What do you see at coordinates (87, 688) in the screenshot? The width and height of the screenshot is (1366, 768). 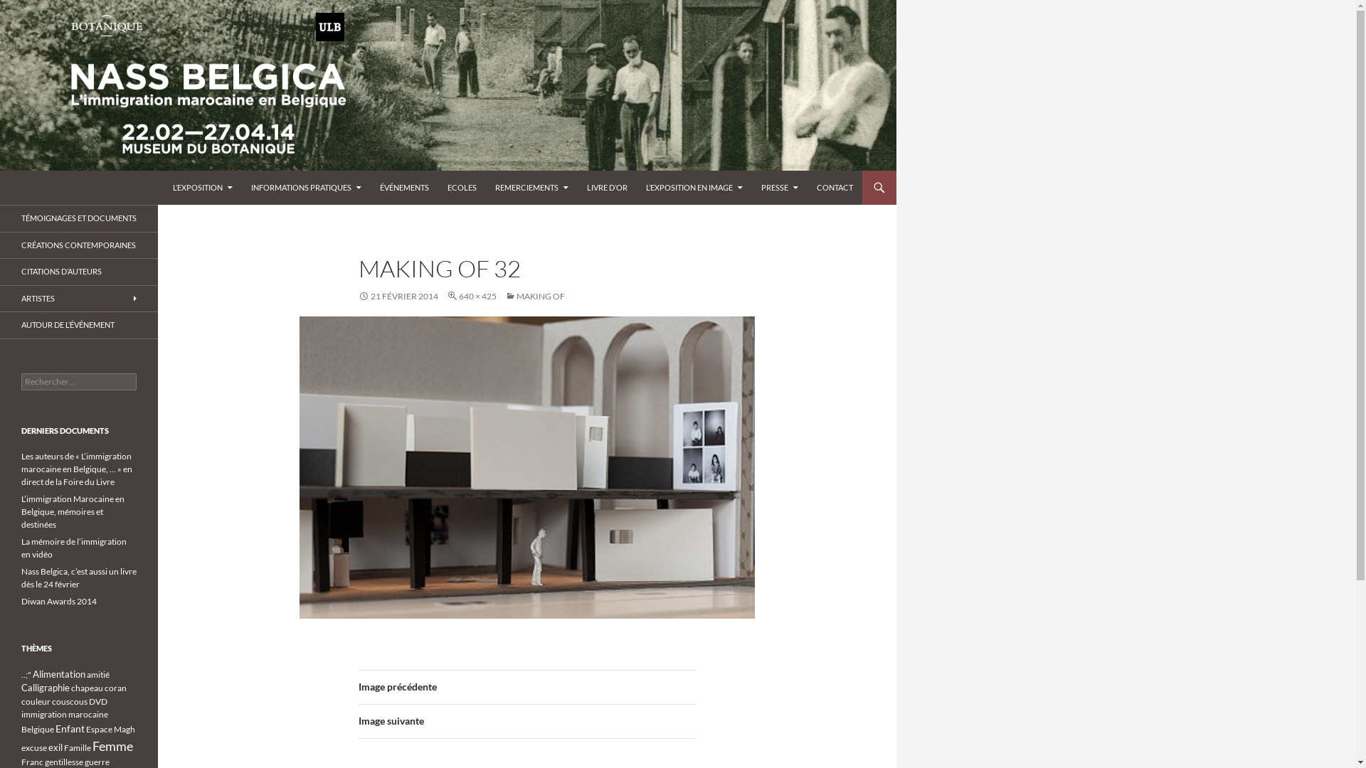 I see `chapeau` at bounding box center [87, 688].